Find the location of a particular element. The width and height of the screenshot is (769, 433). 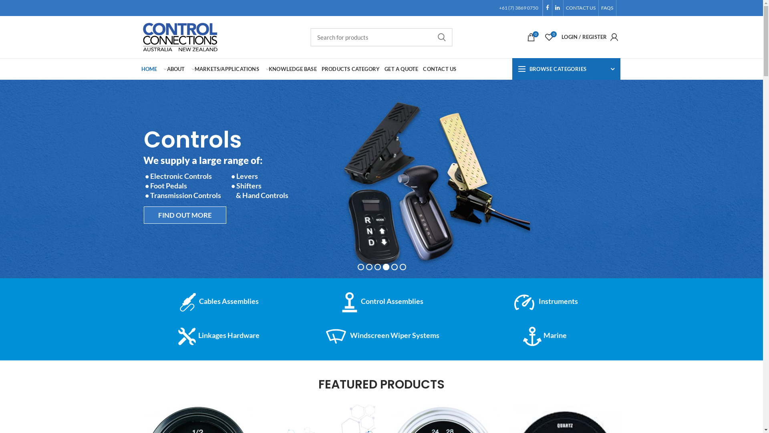

HOME is located at coordinates (149, 69).